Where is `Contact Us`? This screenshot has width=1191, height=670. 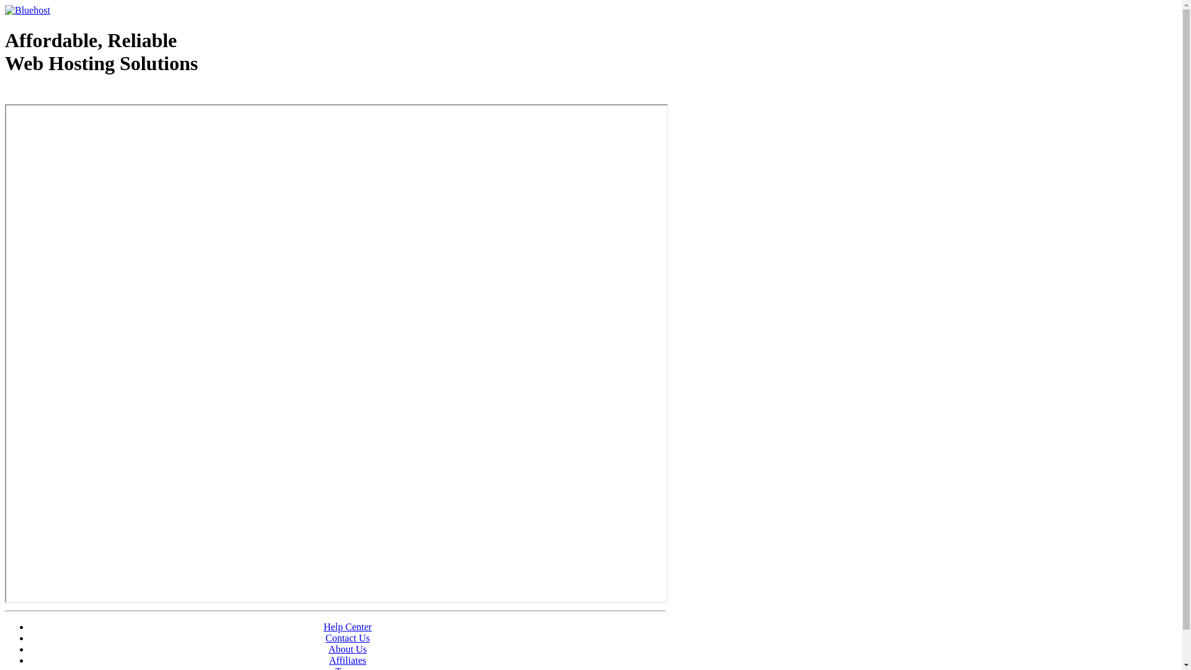
Contact Us is located at coordinates (348, 638).